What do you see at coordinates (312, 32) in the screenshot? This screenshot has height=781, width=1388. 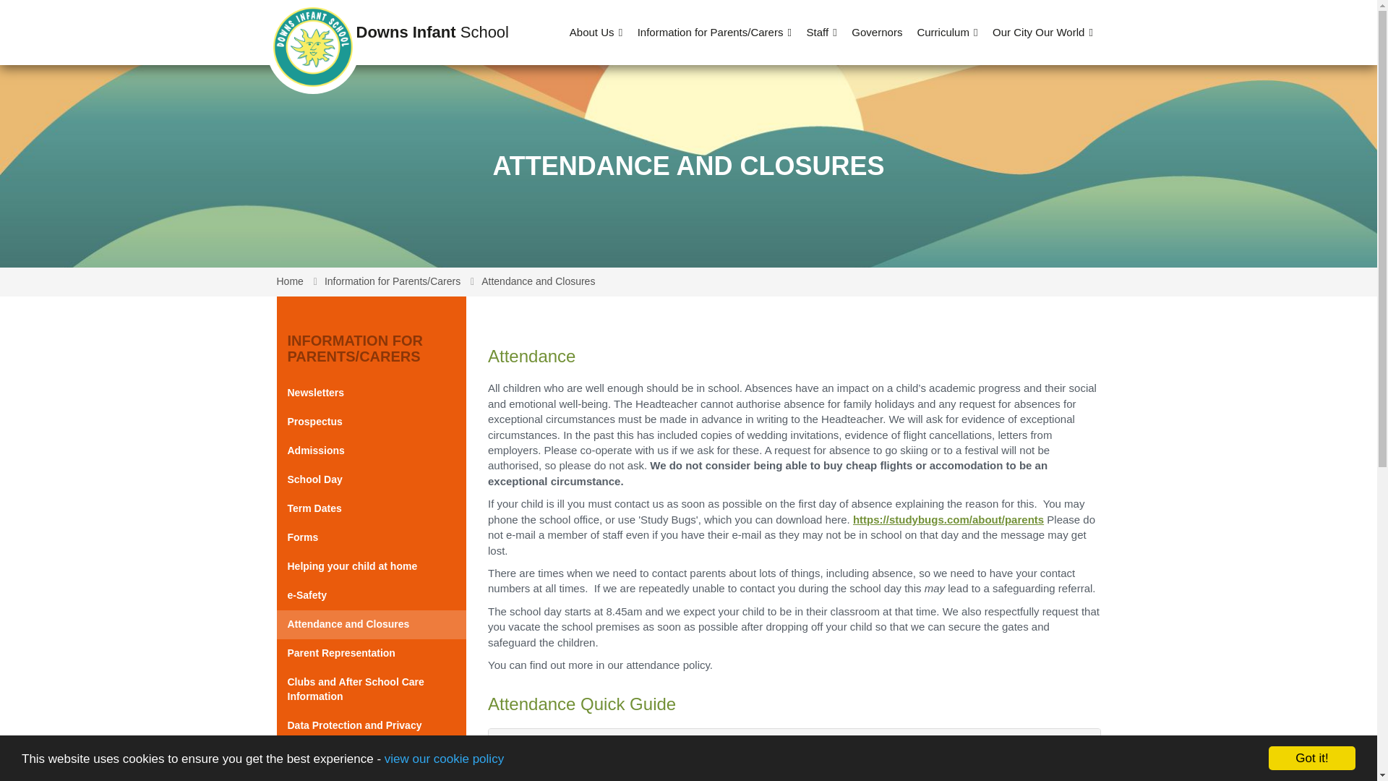 I see `Downs Infant School` at bounding box center [312, 32].